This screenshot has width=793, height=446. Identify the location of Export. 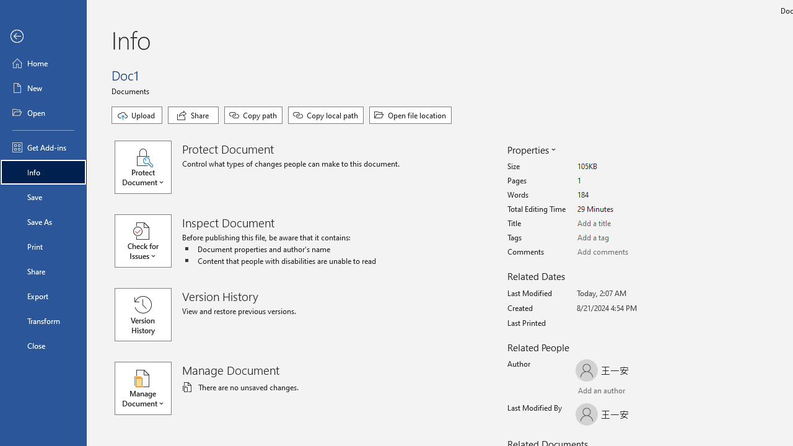
(43, 296).